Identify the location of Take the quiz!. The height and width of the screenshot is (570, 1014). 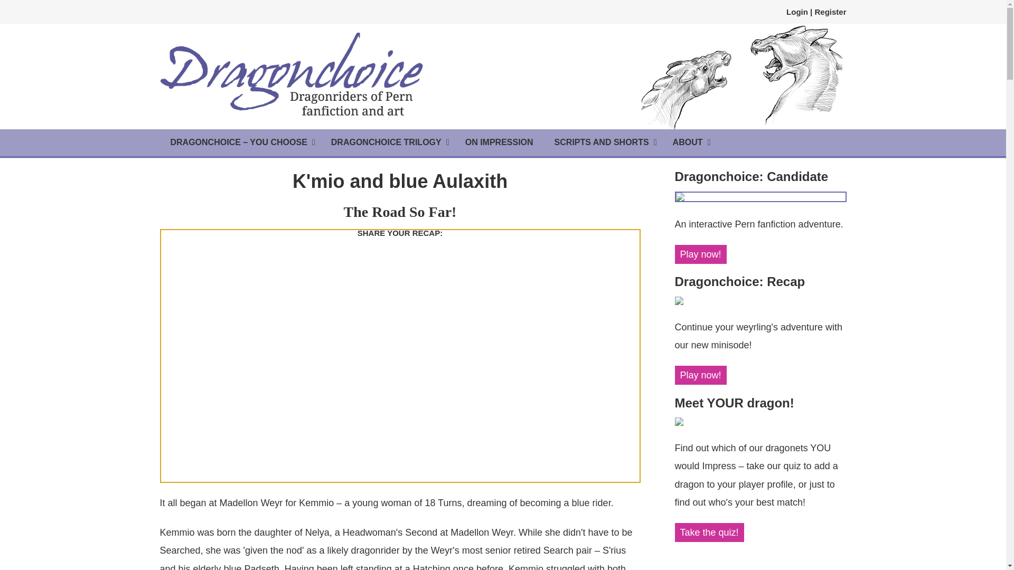
(710, 533).